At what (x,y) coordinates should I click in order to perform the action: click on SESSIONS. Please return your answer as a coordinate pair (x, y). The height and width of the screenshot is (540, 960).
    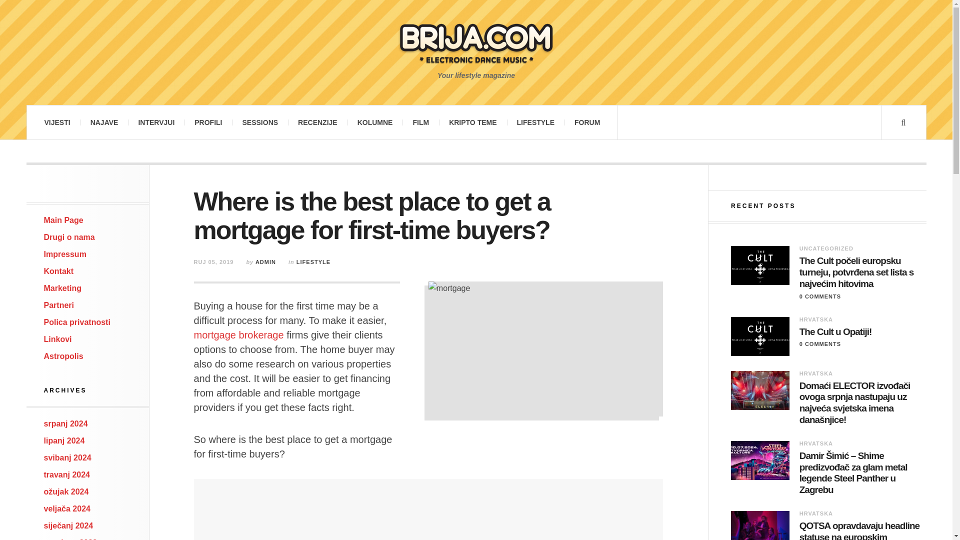
    Looking at the image, I should click on (260, 122).